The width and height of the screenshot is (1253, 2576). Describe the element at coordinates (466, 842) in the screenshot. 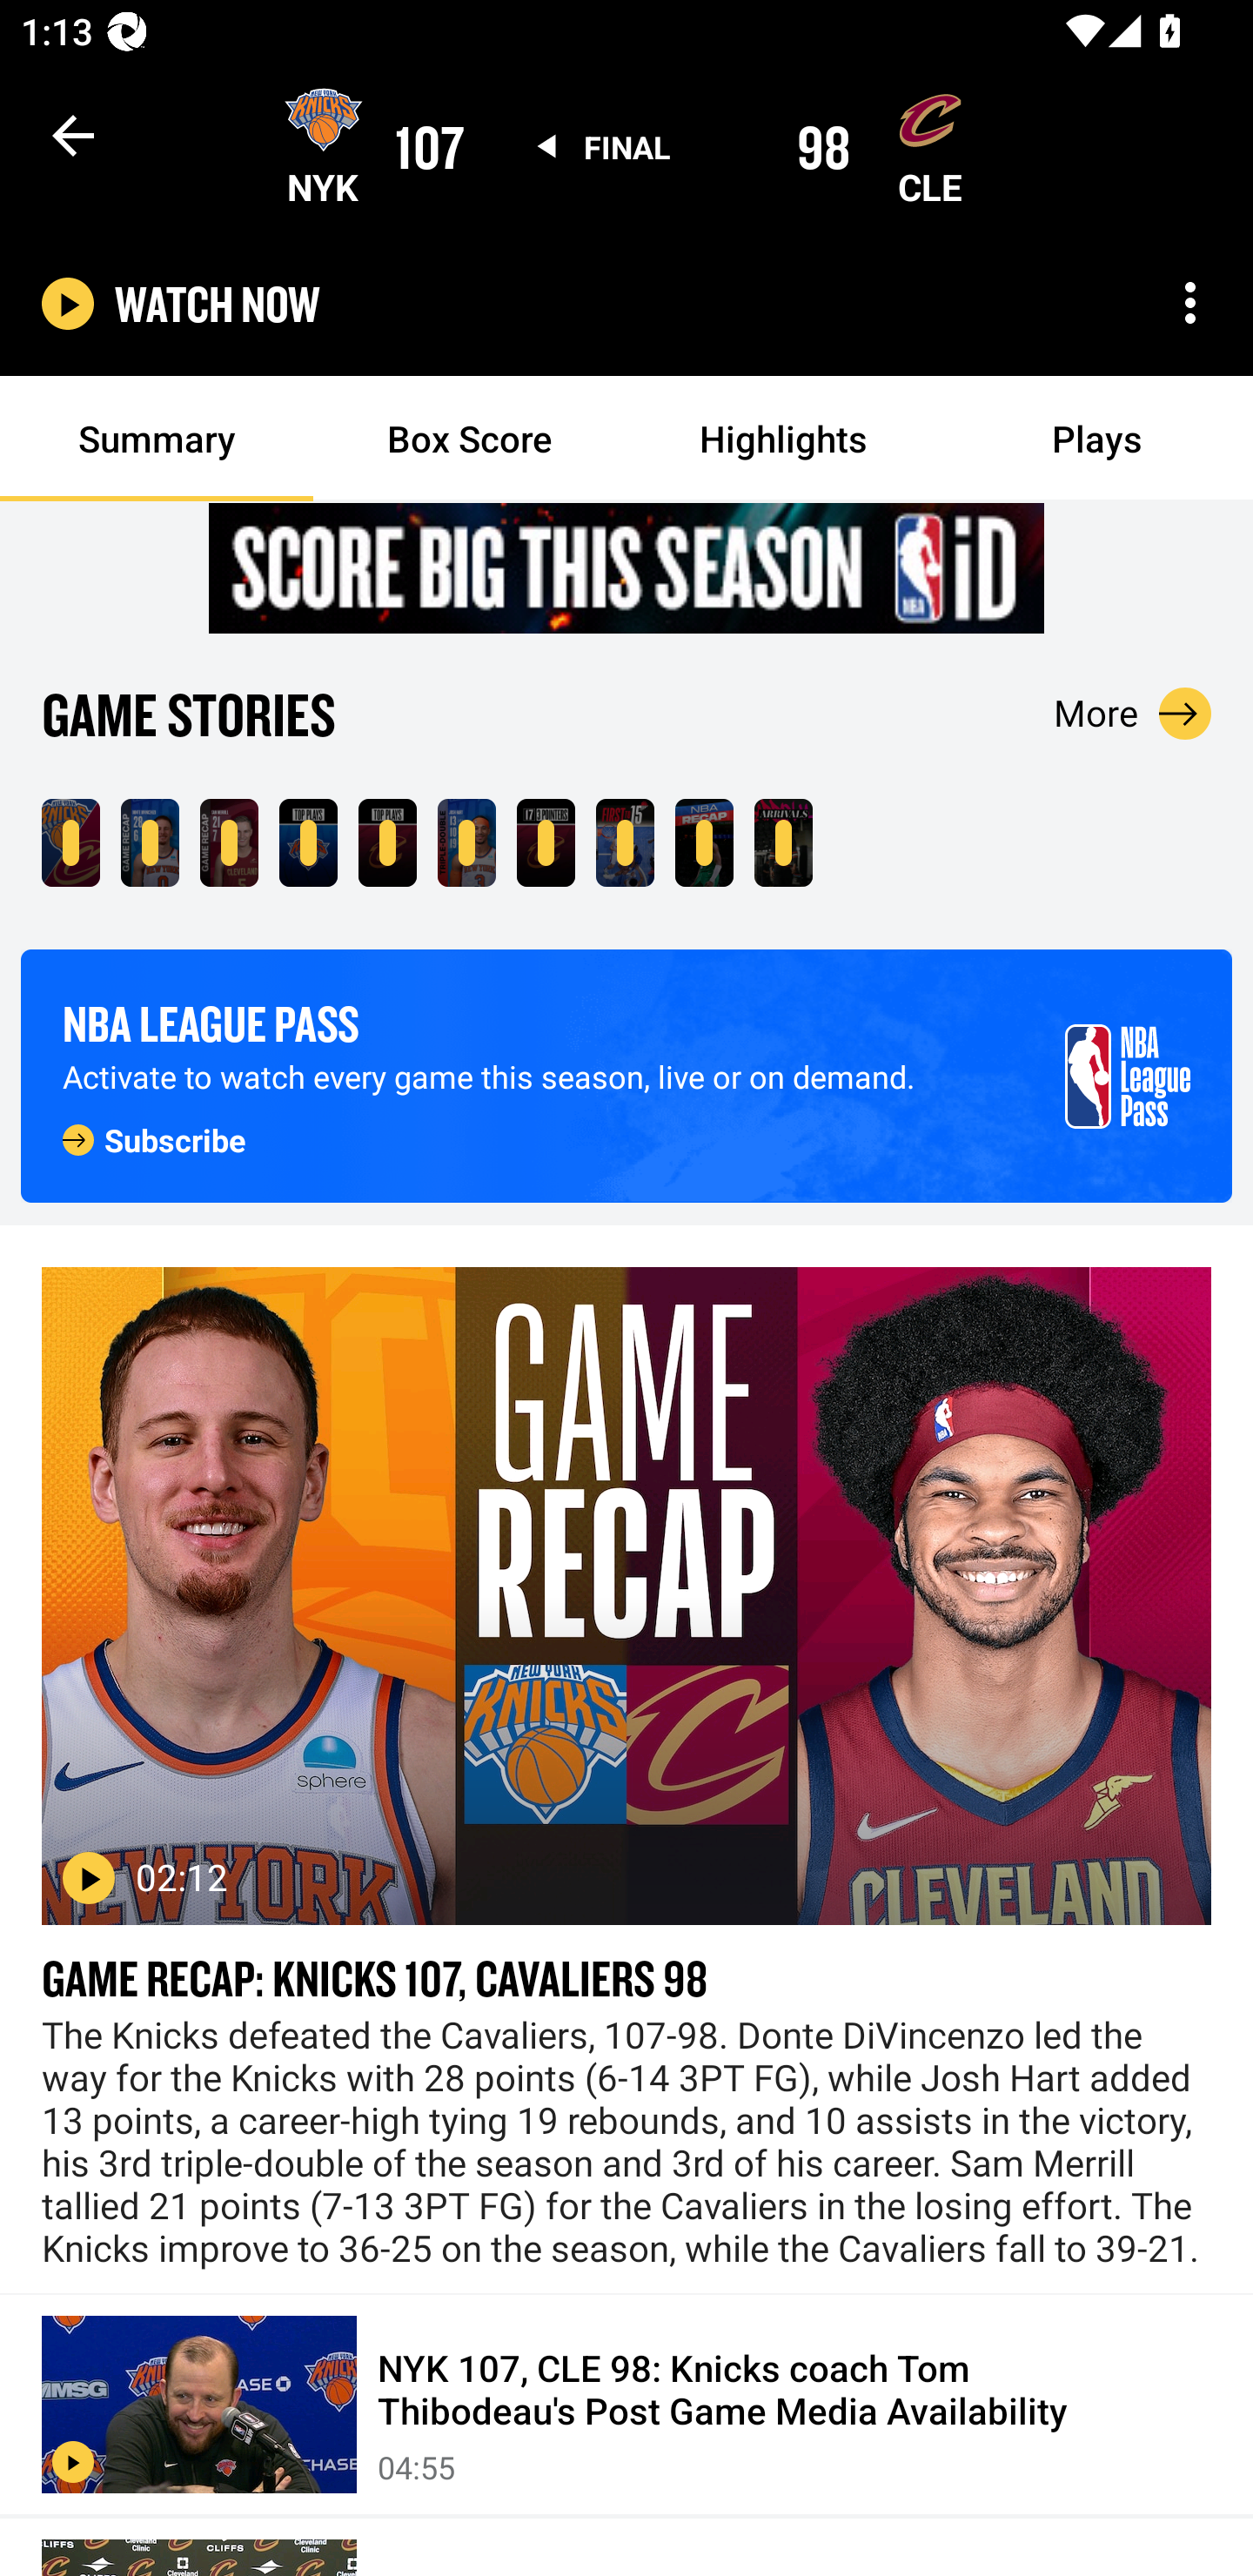

I see `Highlights from Josh Hart's Triple-Double NEW` at that location.